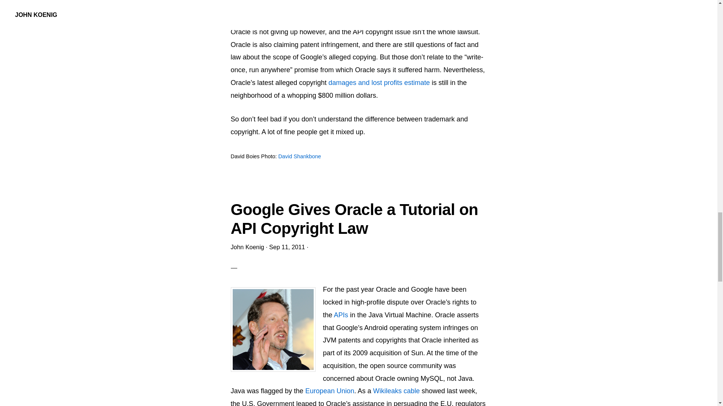 This screenshot has height=406, width=723. I want to click on larry-ellison, so click(273, 329).